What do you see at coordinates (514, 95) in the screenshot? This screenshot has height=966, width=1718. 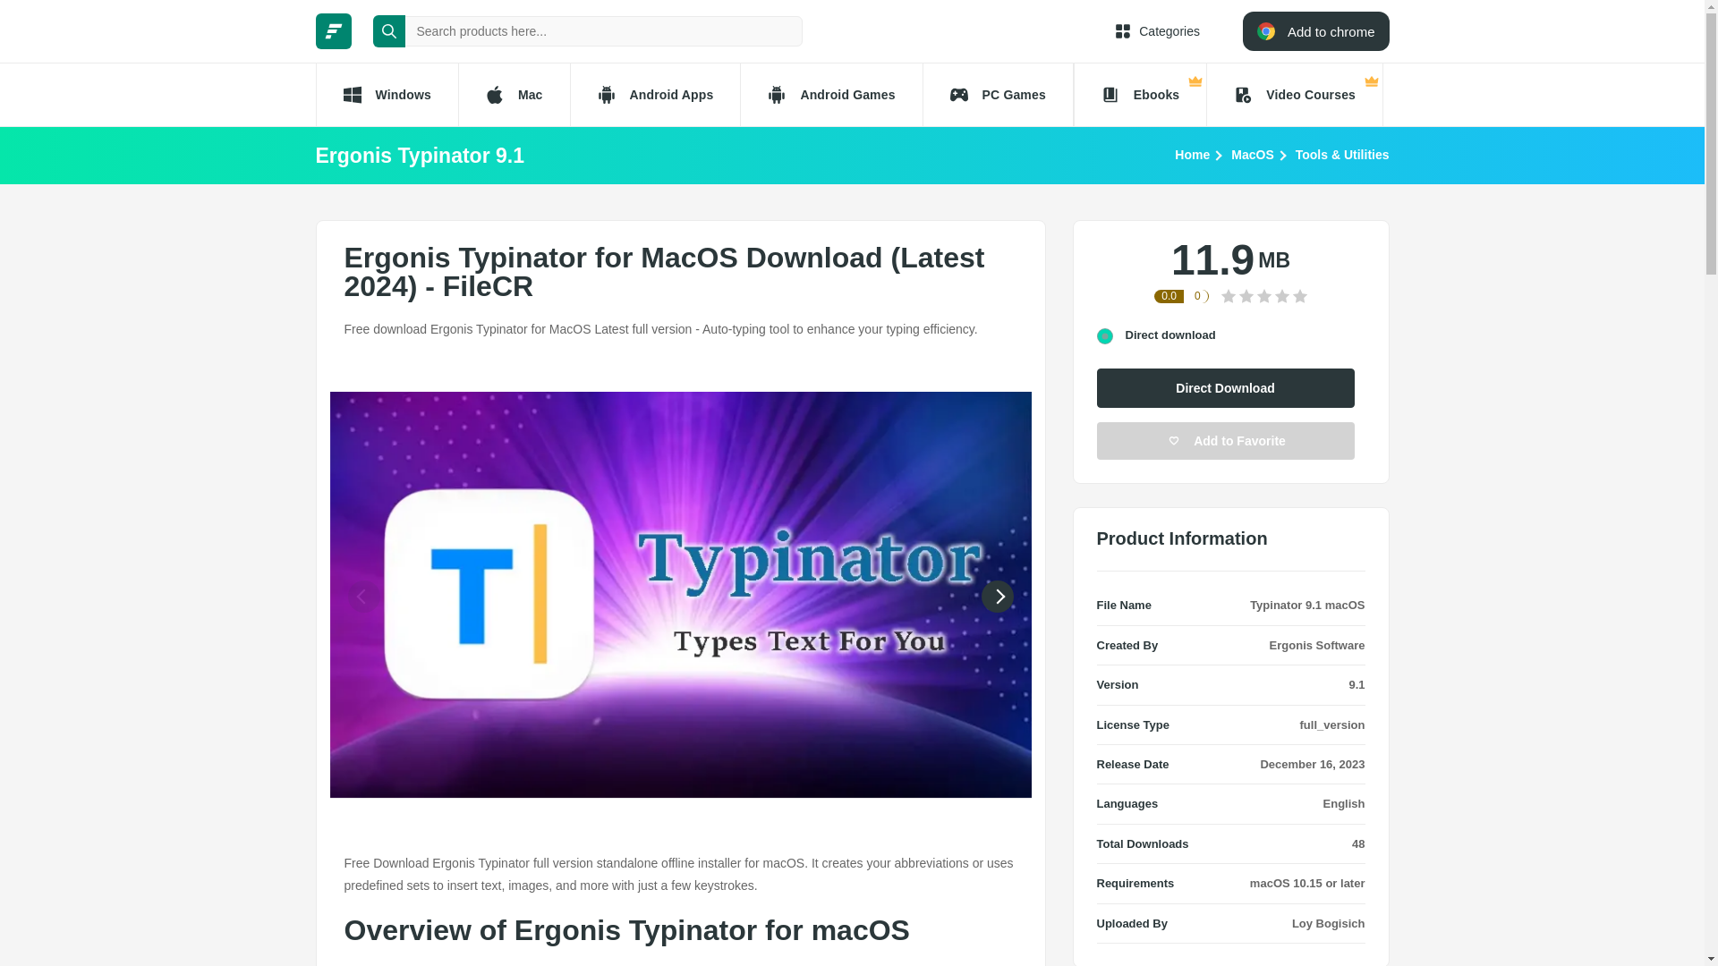 I see `Mac` at bounding box center [514, 95].